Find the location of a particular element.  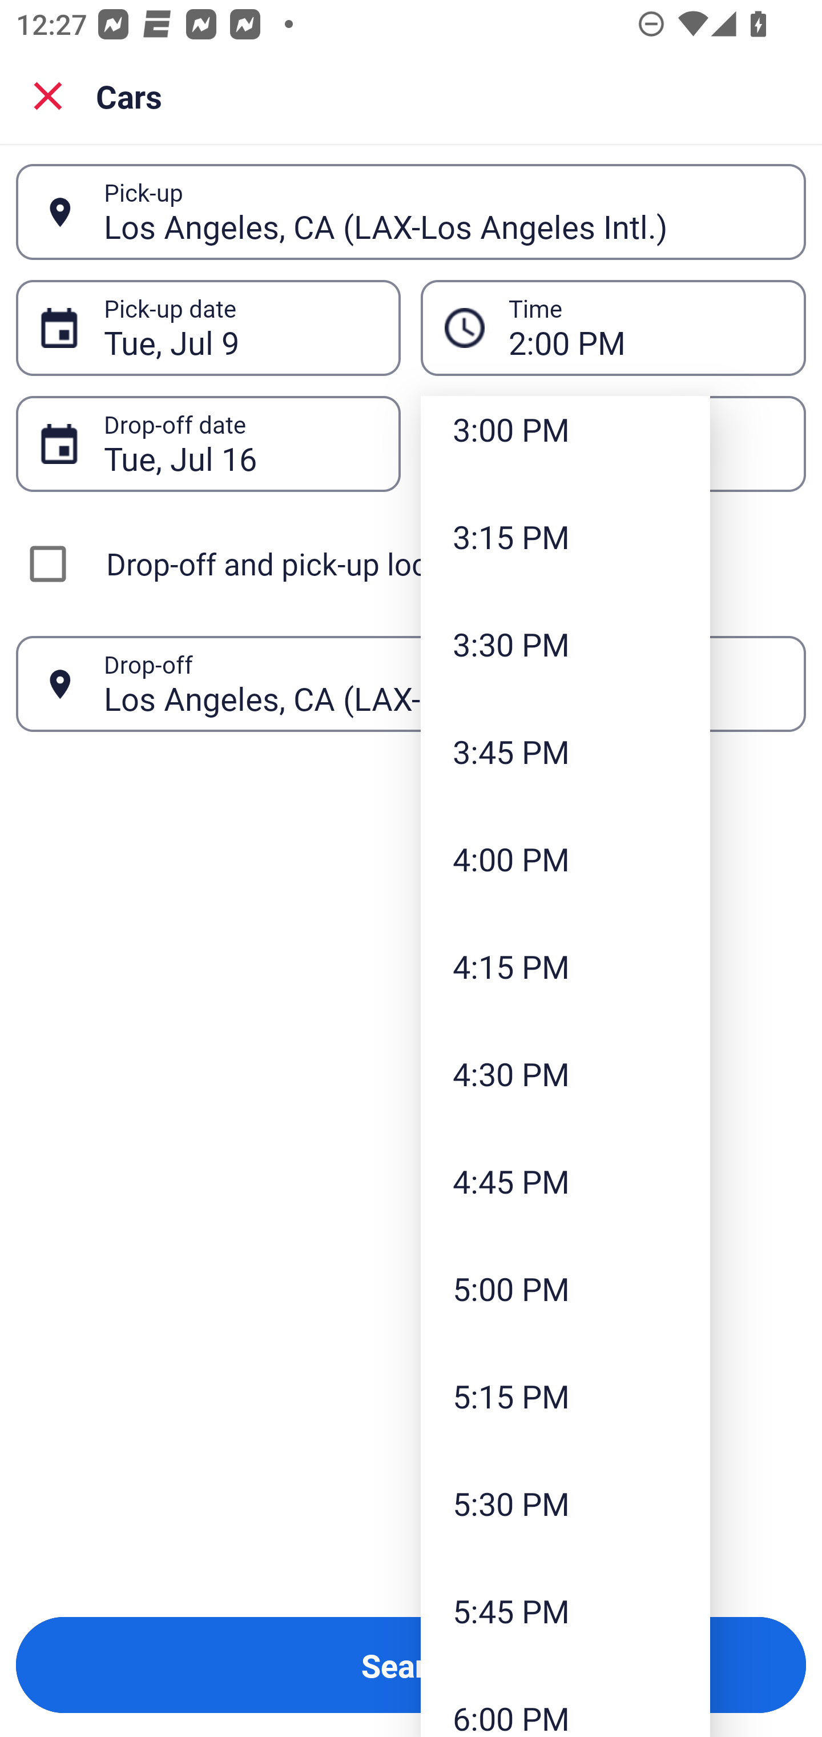

6:00 PM is located at coordinates (565, 1700).